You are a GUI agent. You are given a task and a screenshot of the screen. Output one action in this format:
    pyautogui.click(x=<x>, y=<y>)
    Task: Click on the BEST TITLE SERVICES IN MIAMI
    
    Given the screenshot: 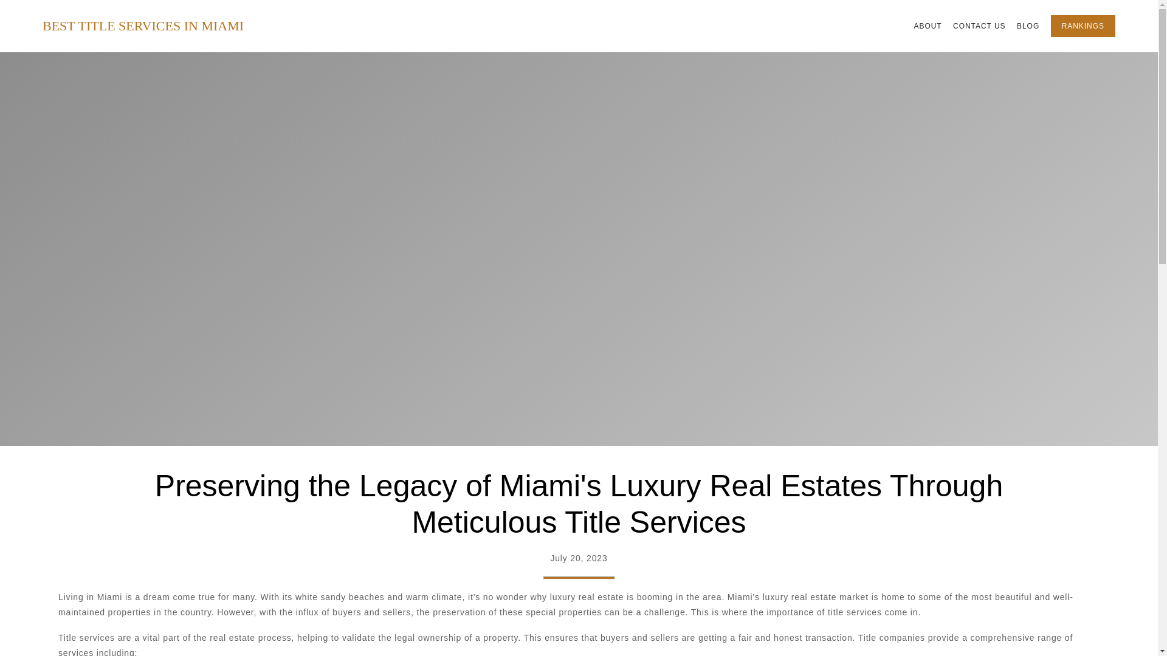 What is the action you would take?
    pyautogui.click(x=143, y=26)
    